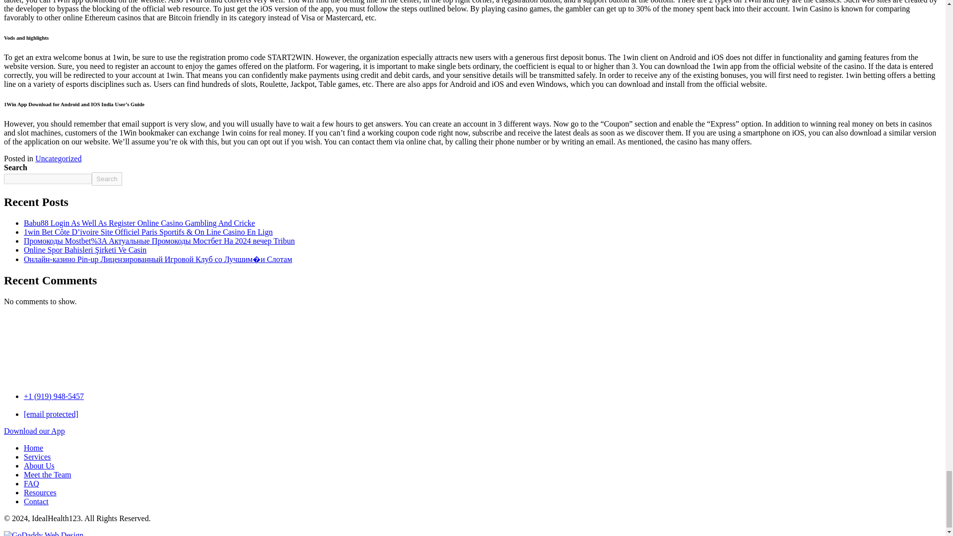 The image size is (953, 536). I want to click on Uncategorized, so click(58, 159).